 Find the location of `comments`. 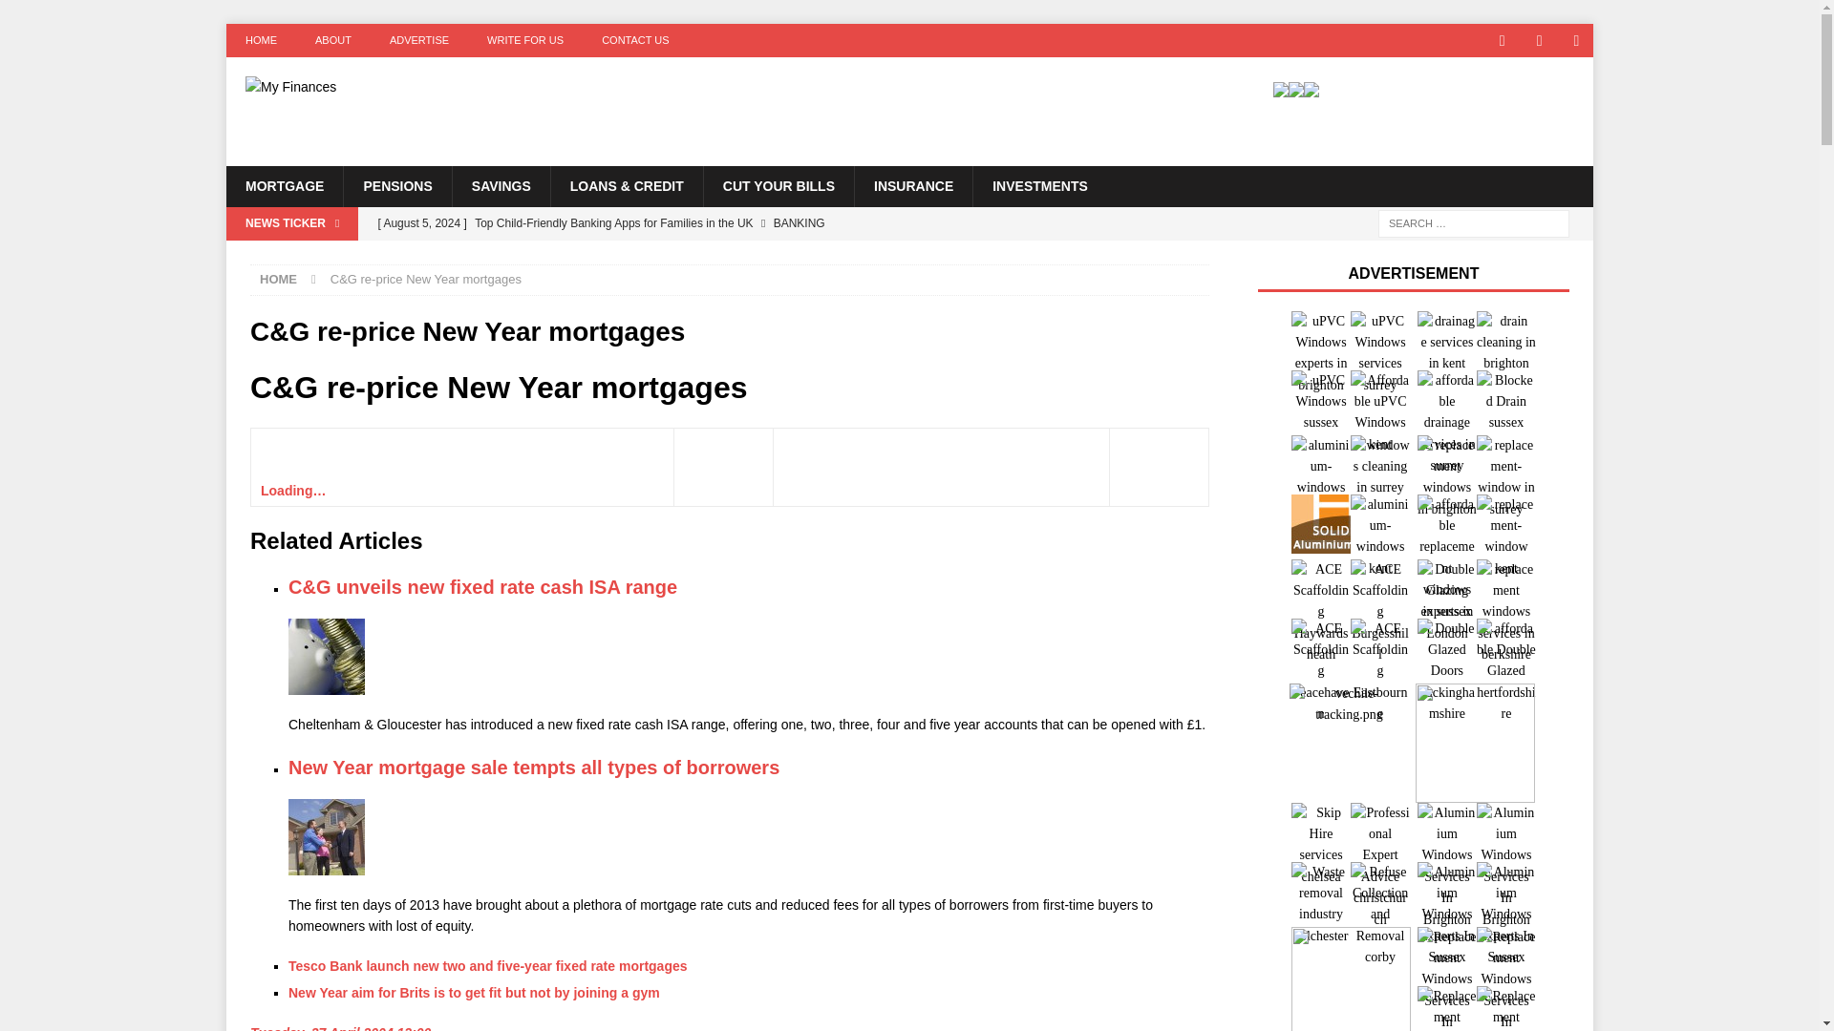

comments is located at coordinates (292, 491).